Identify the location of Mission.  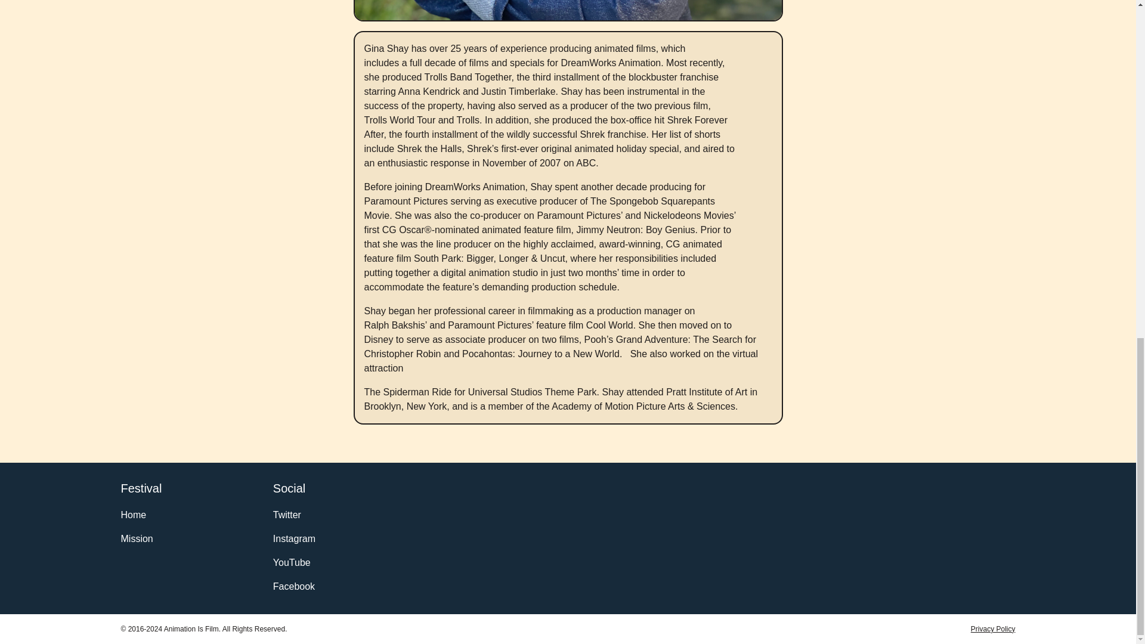
(183, 538).